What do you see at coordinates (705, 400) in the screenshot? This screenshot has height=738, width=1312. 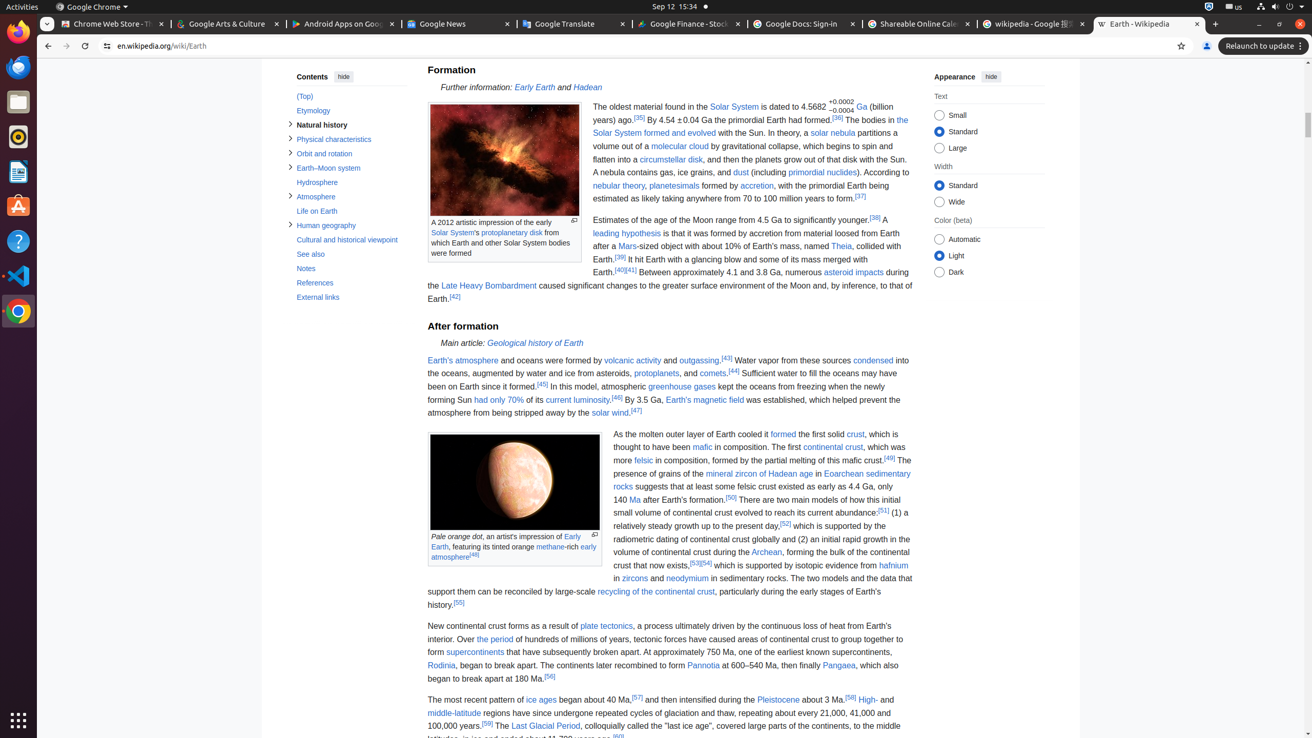 I see `Earth's magnetic field` at bounding box center [705, 400].